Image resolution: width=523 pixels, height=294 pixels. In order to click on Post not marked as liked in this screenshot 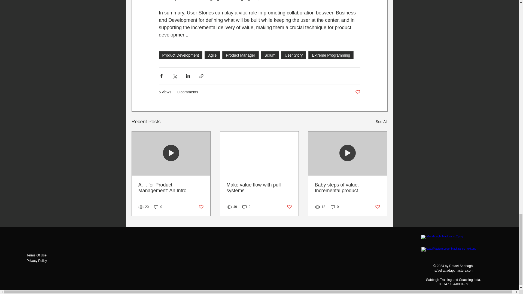, I will do `click(289, 207)`.